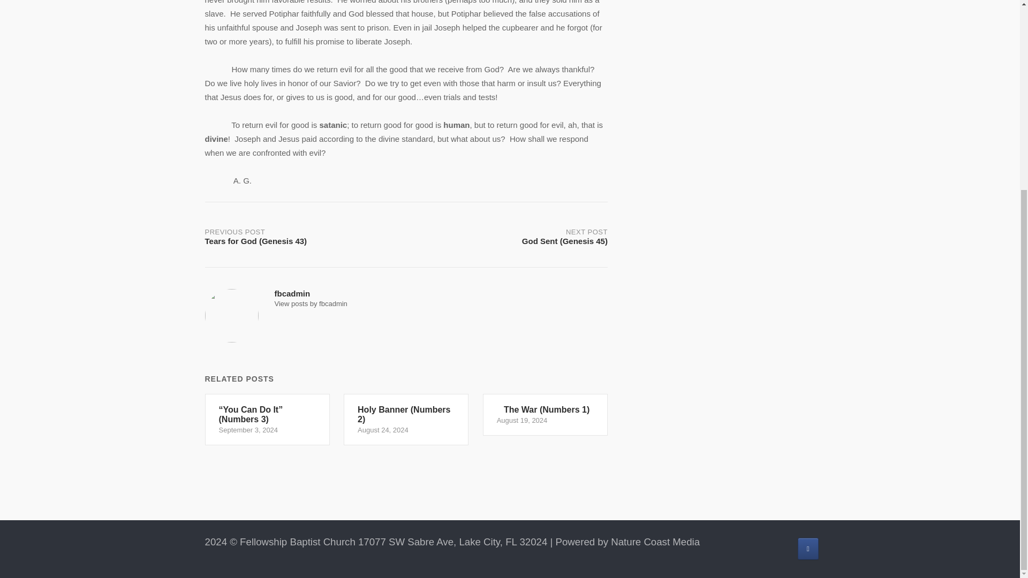  I want to click on Fellowship Baptist Church on Facebook, so click(807, 549).